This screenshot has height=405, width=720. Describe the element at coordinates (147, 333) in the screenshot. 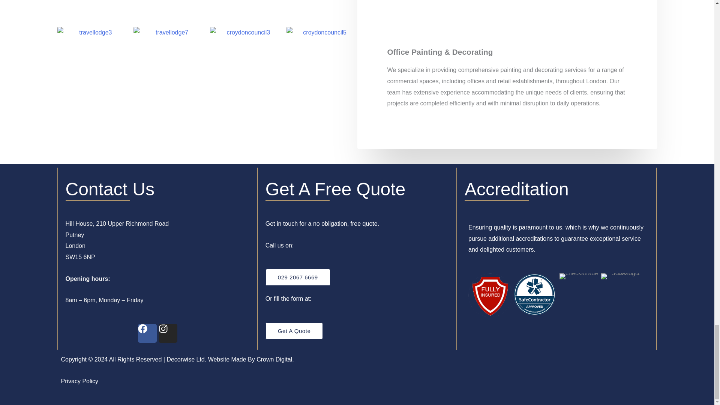

I see `Facebook` at that location.